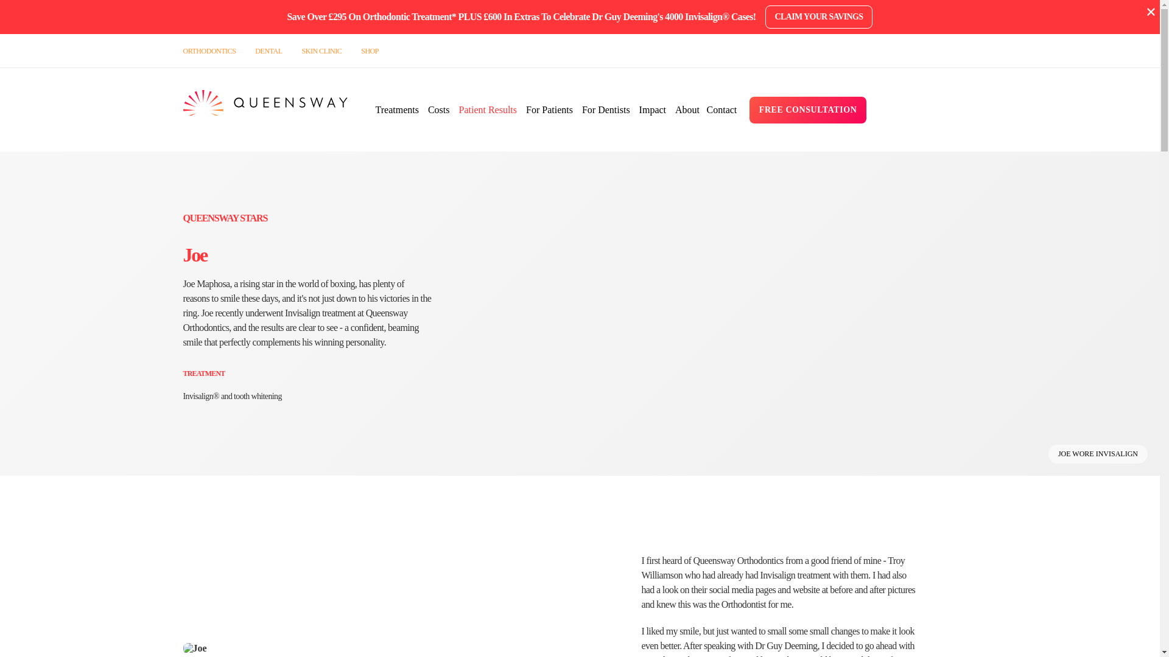 The height and width of the screenshot is (657, 1169). Describe the element at coordinates (209, 50) in the screenshot. I see `ORTHODONTICS` at that location.